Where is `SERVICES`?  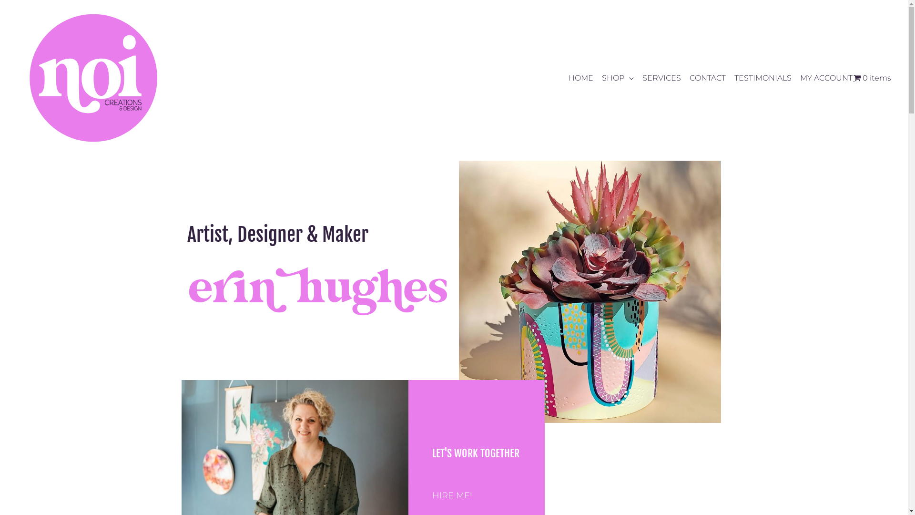
SERVICES is located at coordinates (659, 78).